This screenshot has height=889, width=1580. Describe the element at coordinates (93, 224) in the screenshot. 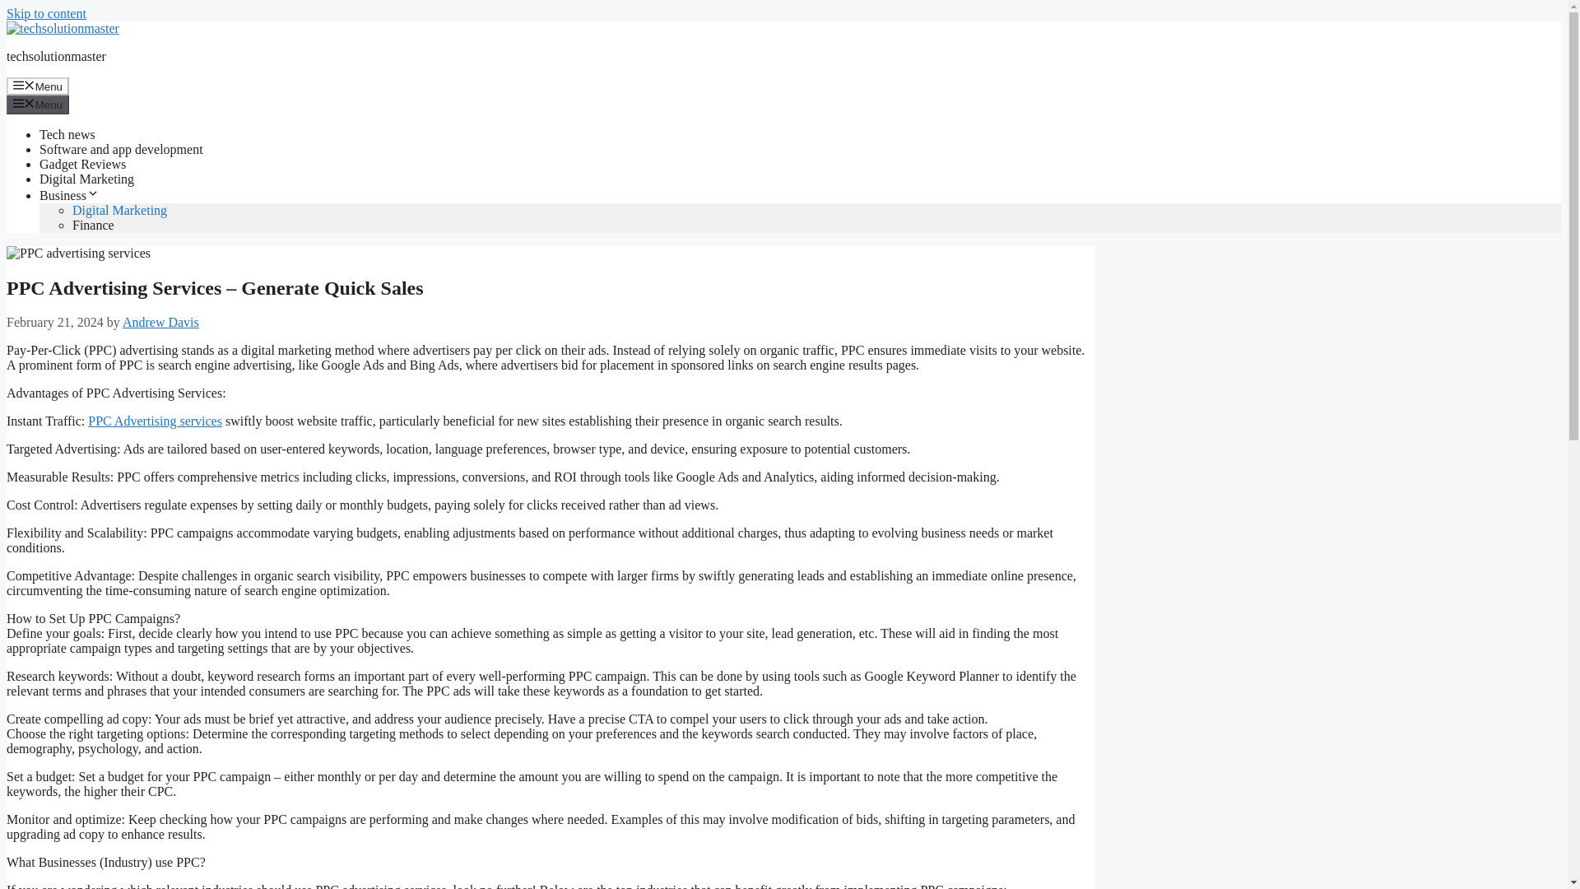

I see `Finance` at that location.